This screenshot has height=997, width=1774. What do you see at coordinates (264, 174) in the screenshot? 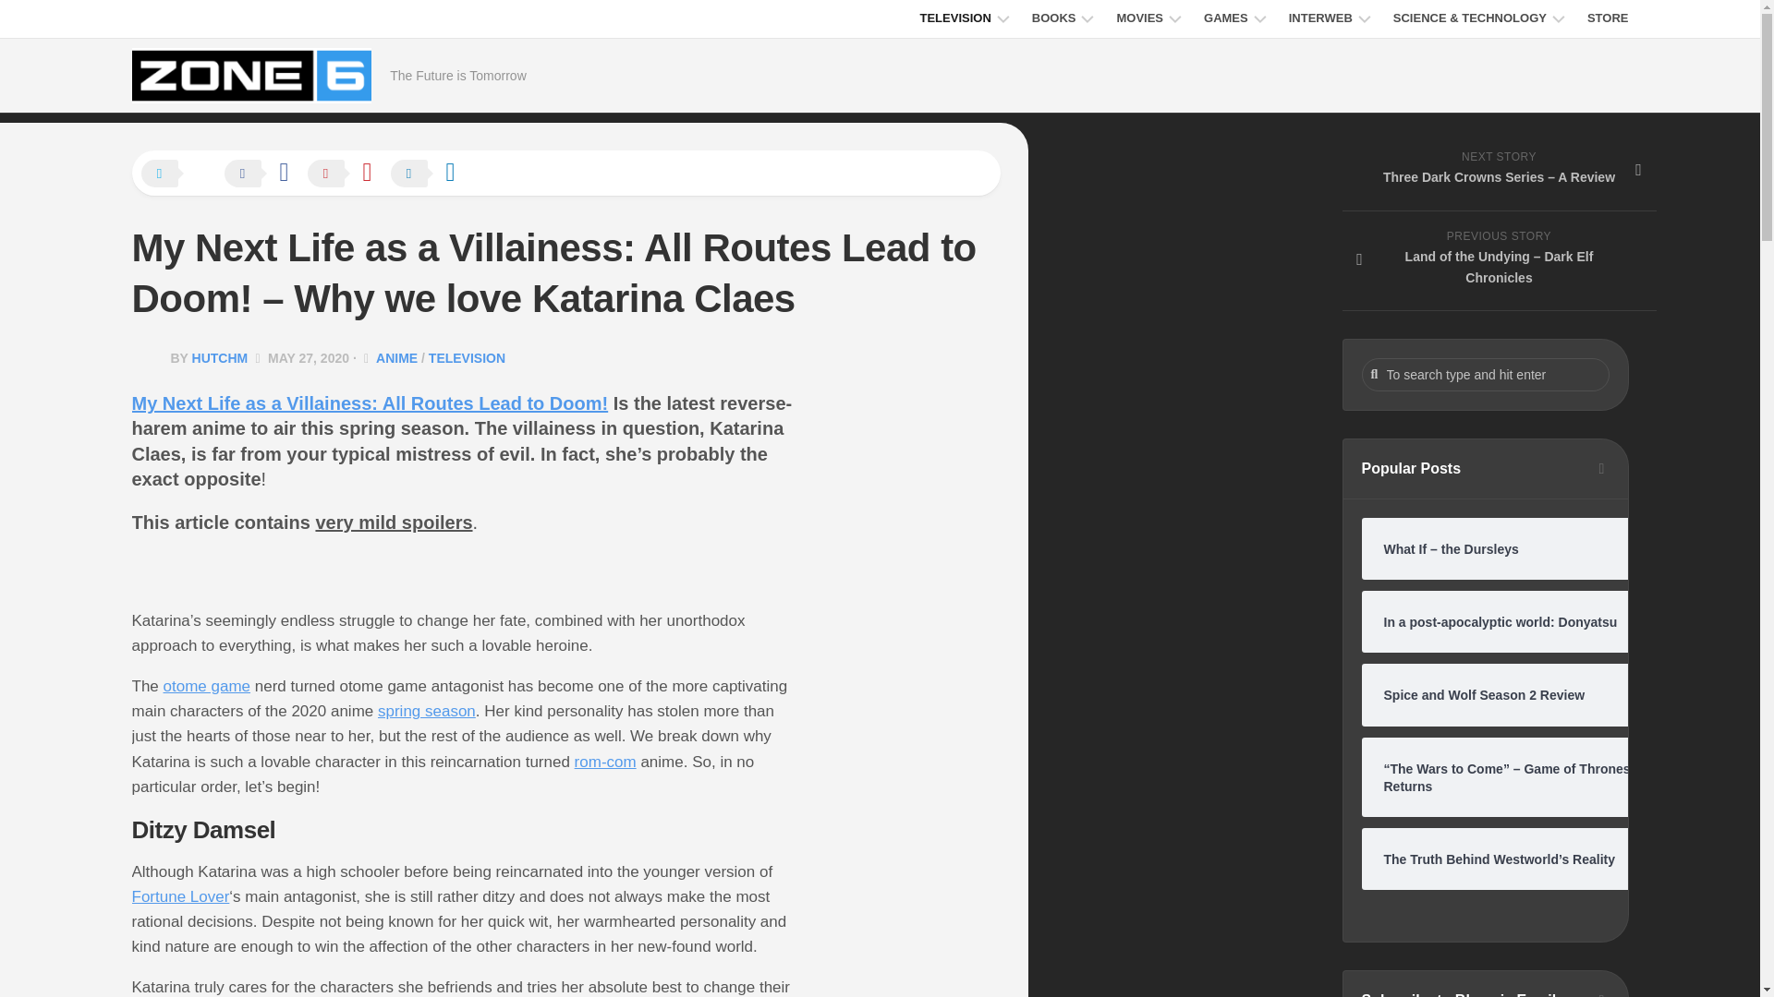
I see `Share on Facebook` at bounding box center [264, 174].